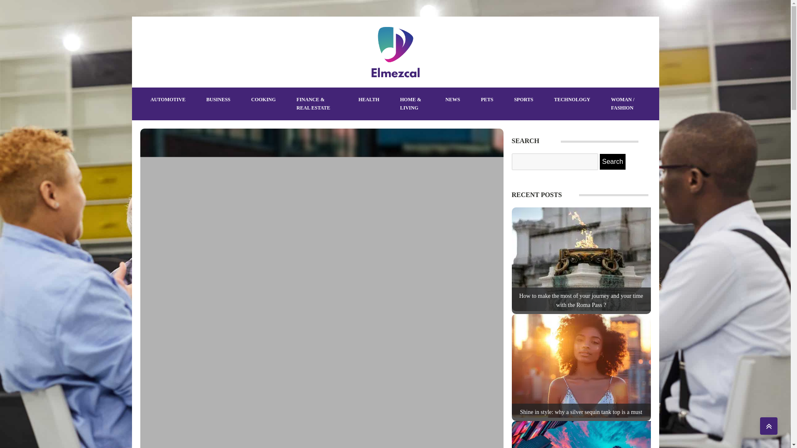 This screenshot has height=448, width=797. Describe the element at coordinates (168, 100) in the screenshot. I see `AUTOMOTIVE` at that location.